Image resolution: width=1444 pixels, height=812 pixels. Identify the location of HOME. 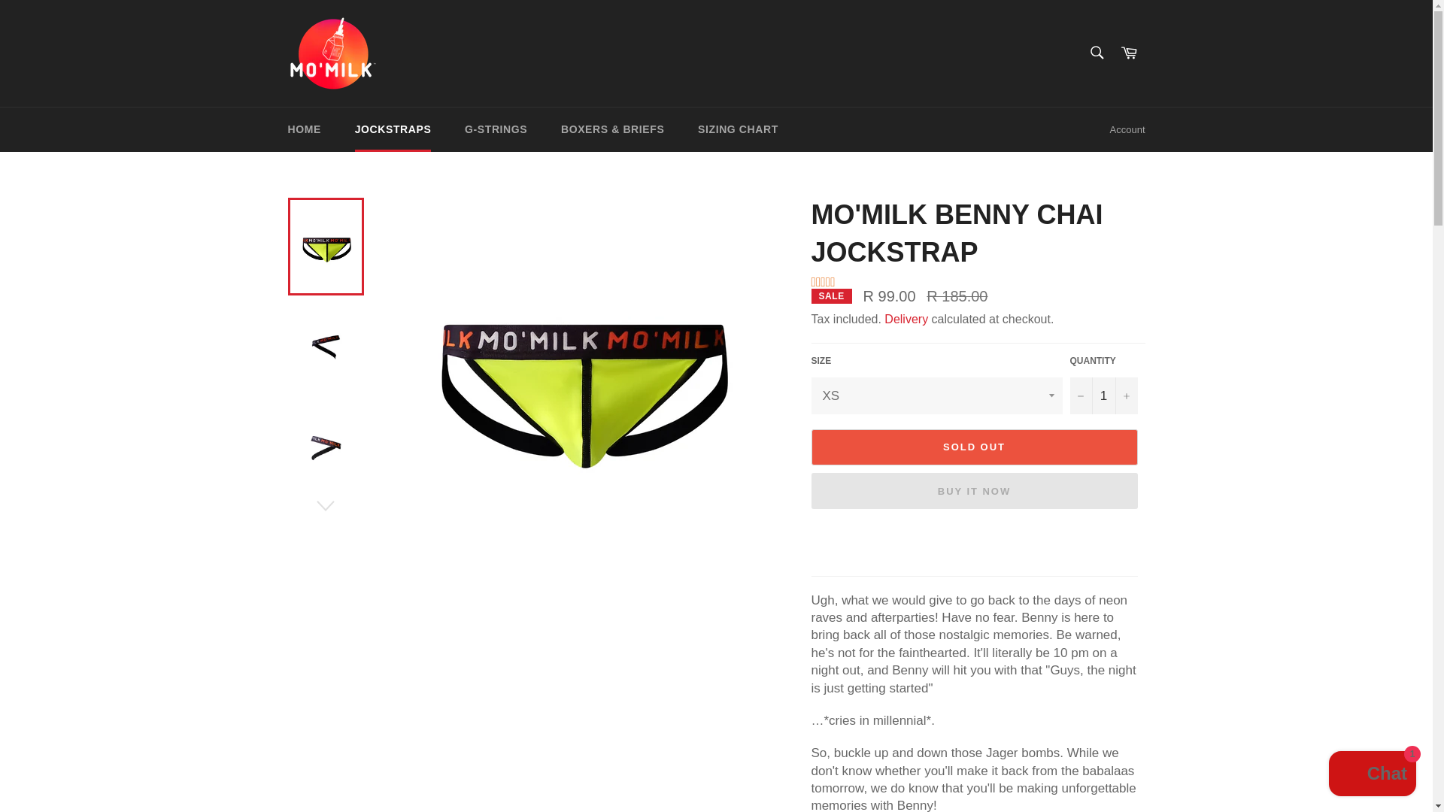
(304, 129).